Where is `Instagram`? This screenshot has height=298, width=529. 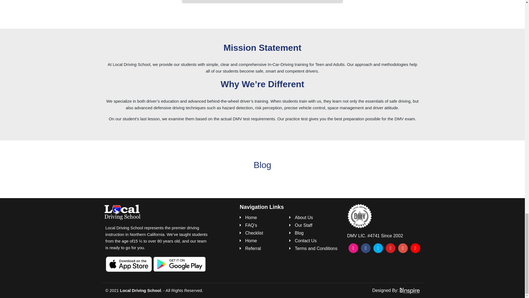
Instagram is located at coordinates (353, 248).